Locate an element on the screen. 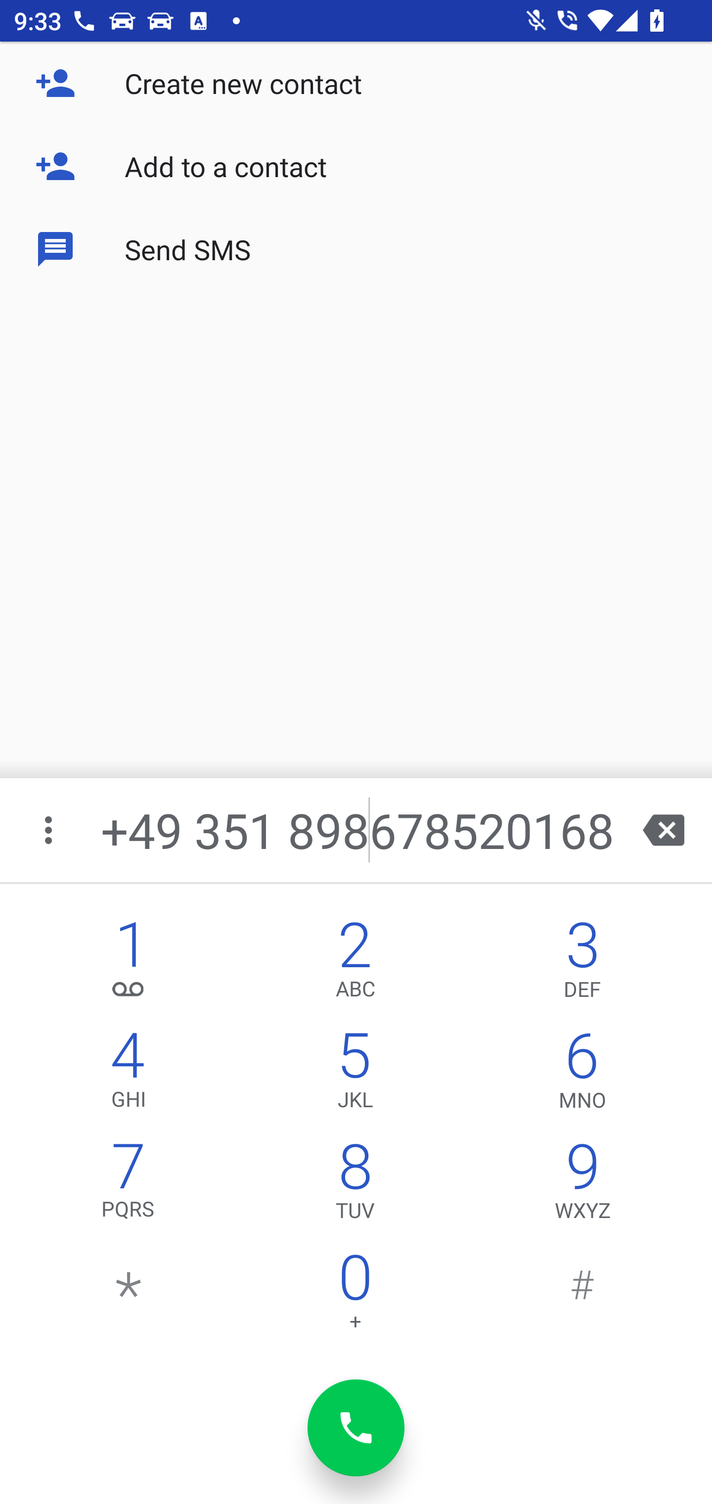 The image size is (712, 1504). 6,MNO 6 MNO is located at coordinates (582, 1075).